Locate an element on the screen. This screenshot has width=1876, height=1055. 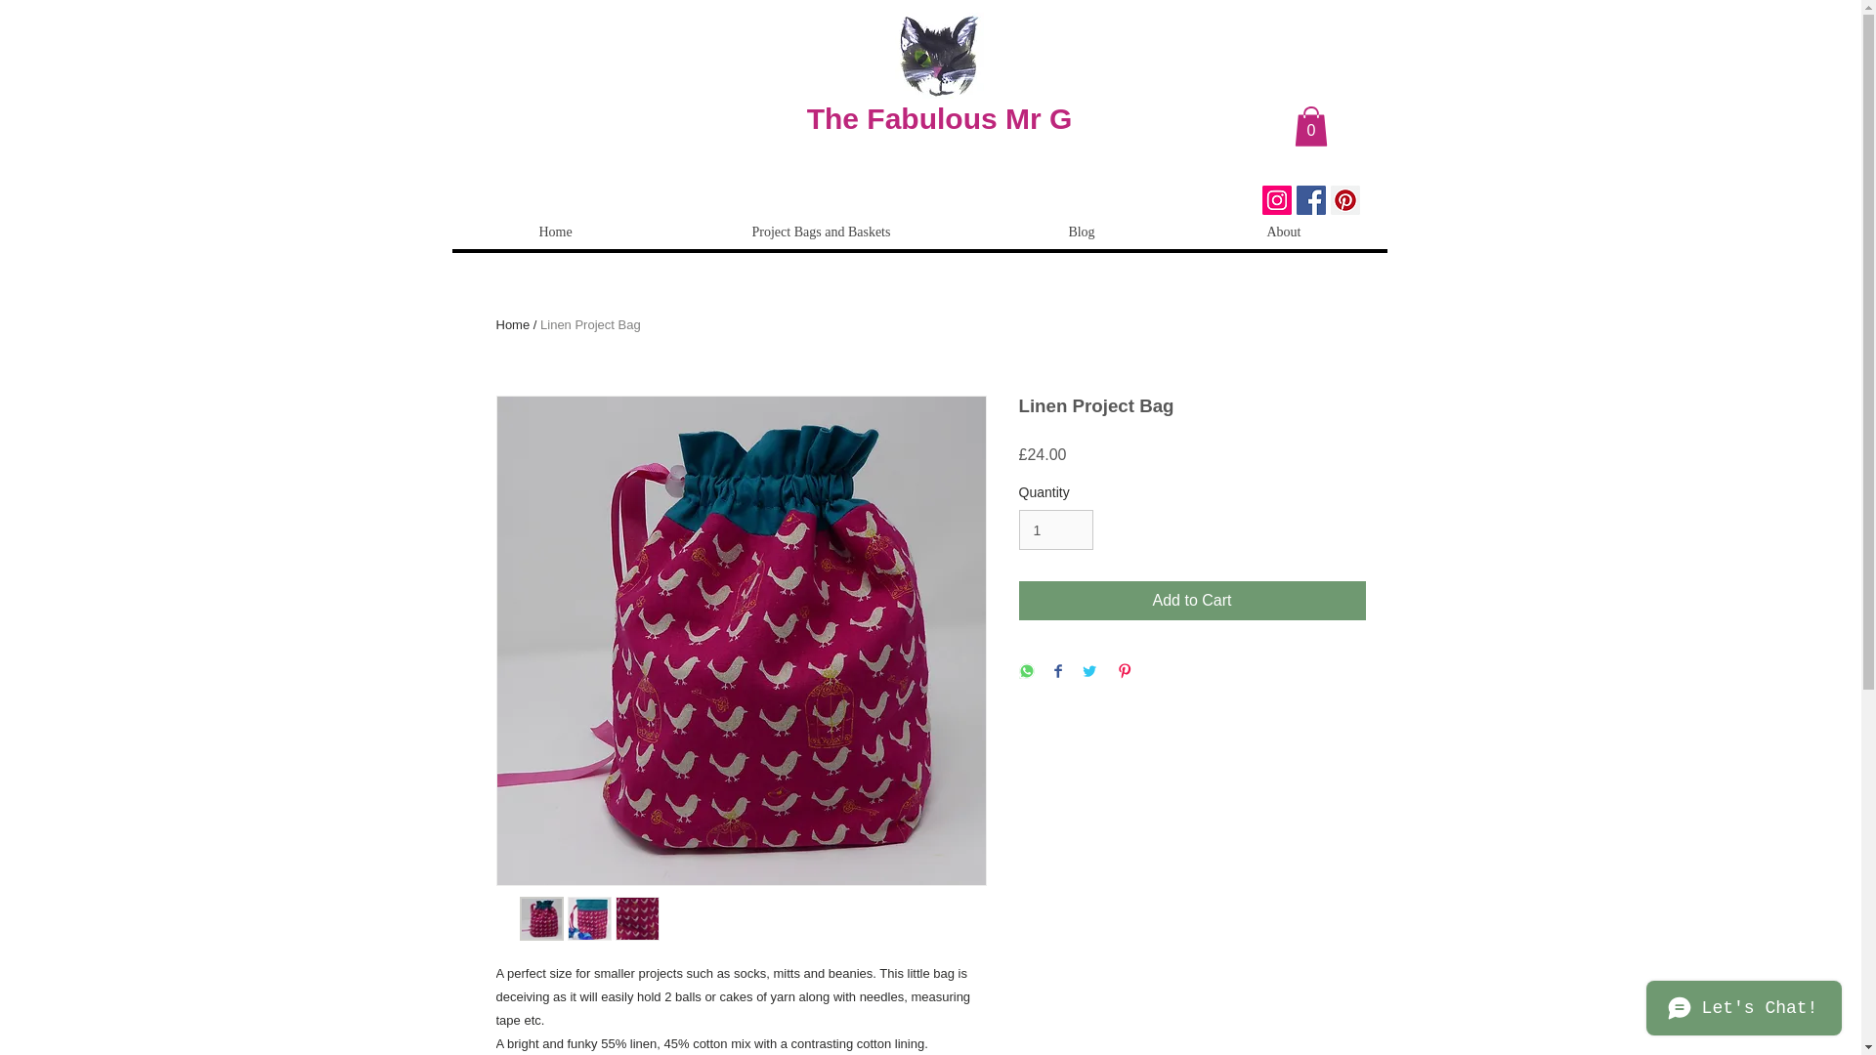
Home is located at coordinates (514, 324).